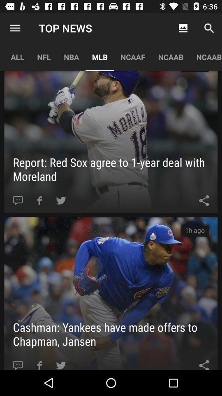 This screenshot has width=222, height=396. What do you see at coordinates (171, 57) in the screenshot?
I see `flip until the ncaab app` at bounding box center [171, 57].